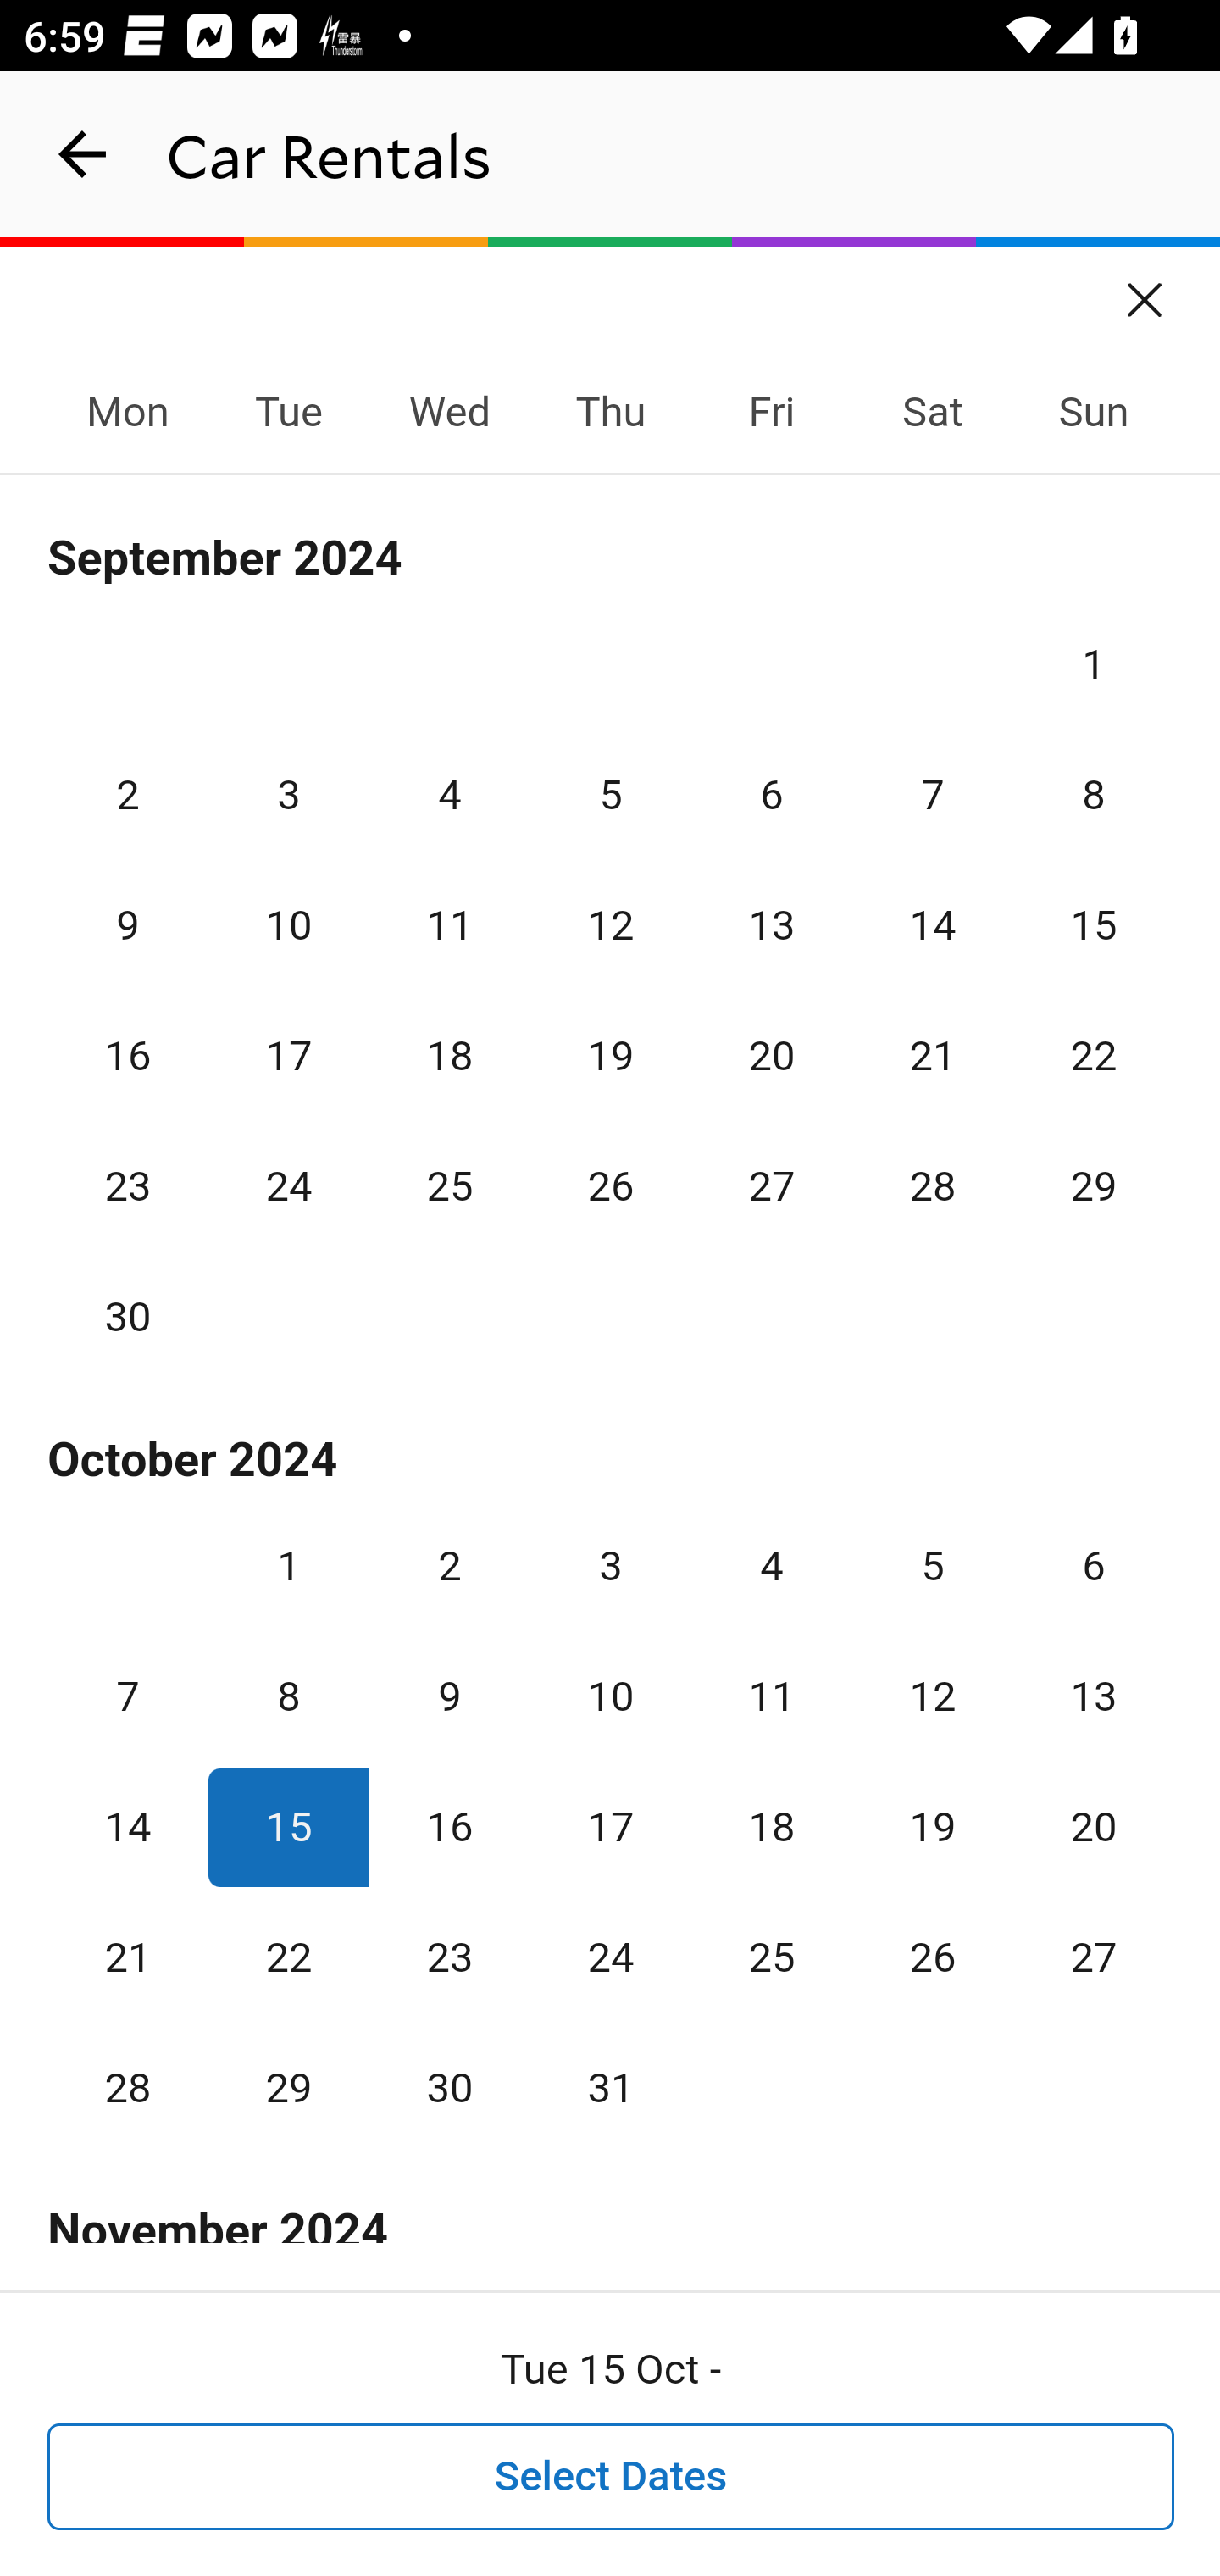  Describe the element at coordinates (288, 1827) in the screenshot. I see `15 October 2024` at that location.